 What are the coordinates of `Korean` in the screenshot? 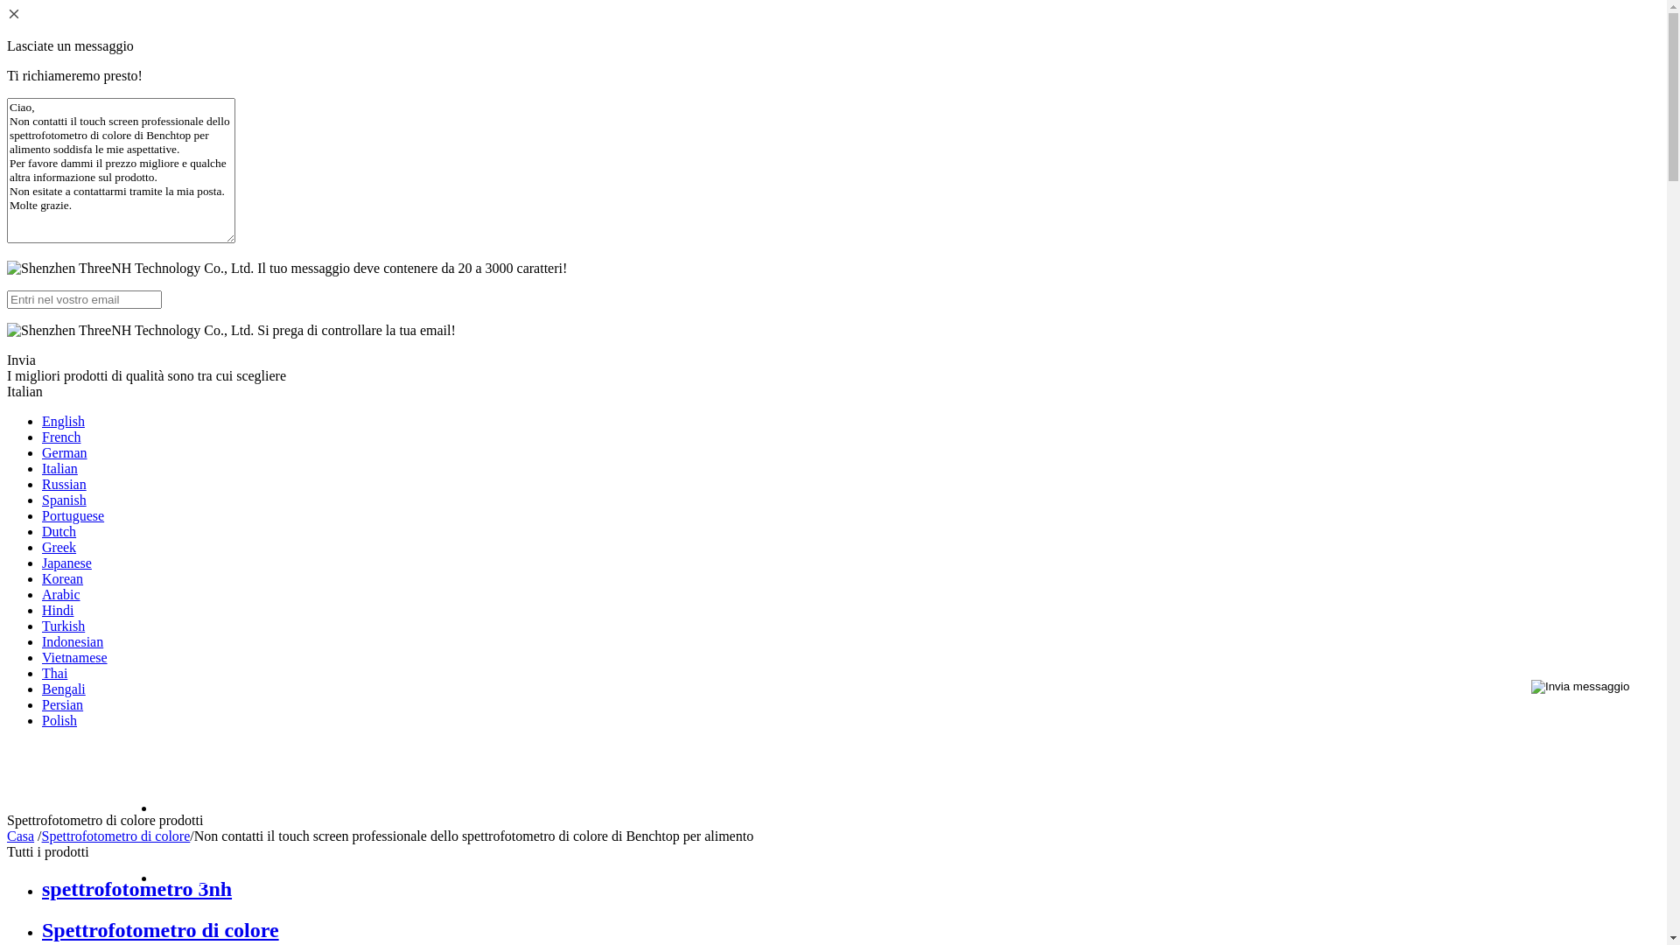 It's located at (63, 217).